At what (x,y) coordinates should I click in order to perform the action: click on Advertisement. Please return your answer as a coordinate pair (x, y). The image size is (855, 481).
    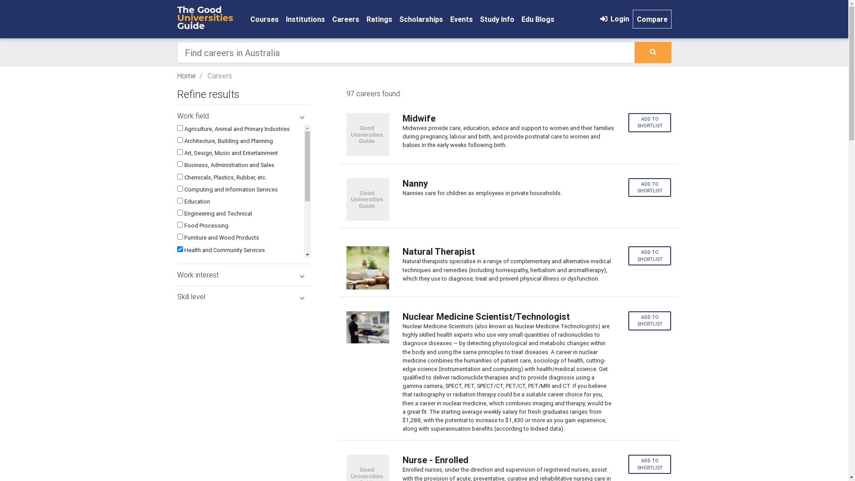
    Looking at the image, I should click on (244, 363).